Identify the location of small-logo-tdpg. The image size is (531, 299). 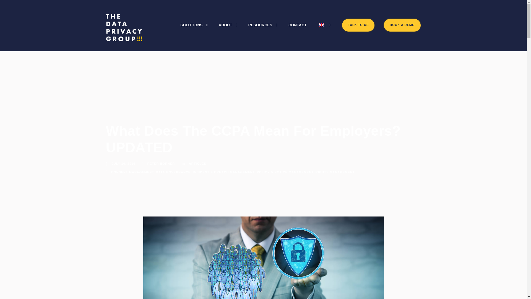
(124, 28).